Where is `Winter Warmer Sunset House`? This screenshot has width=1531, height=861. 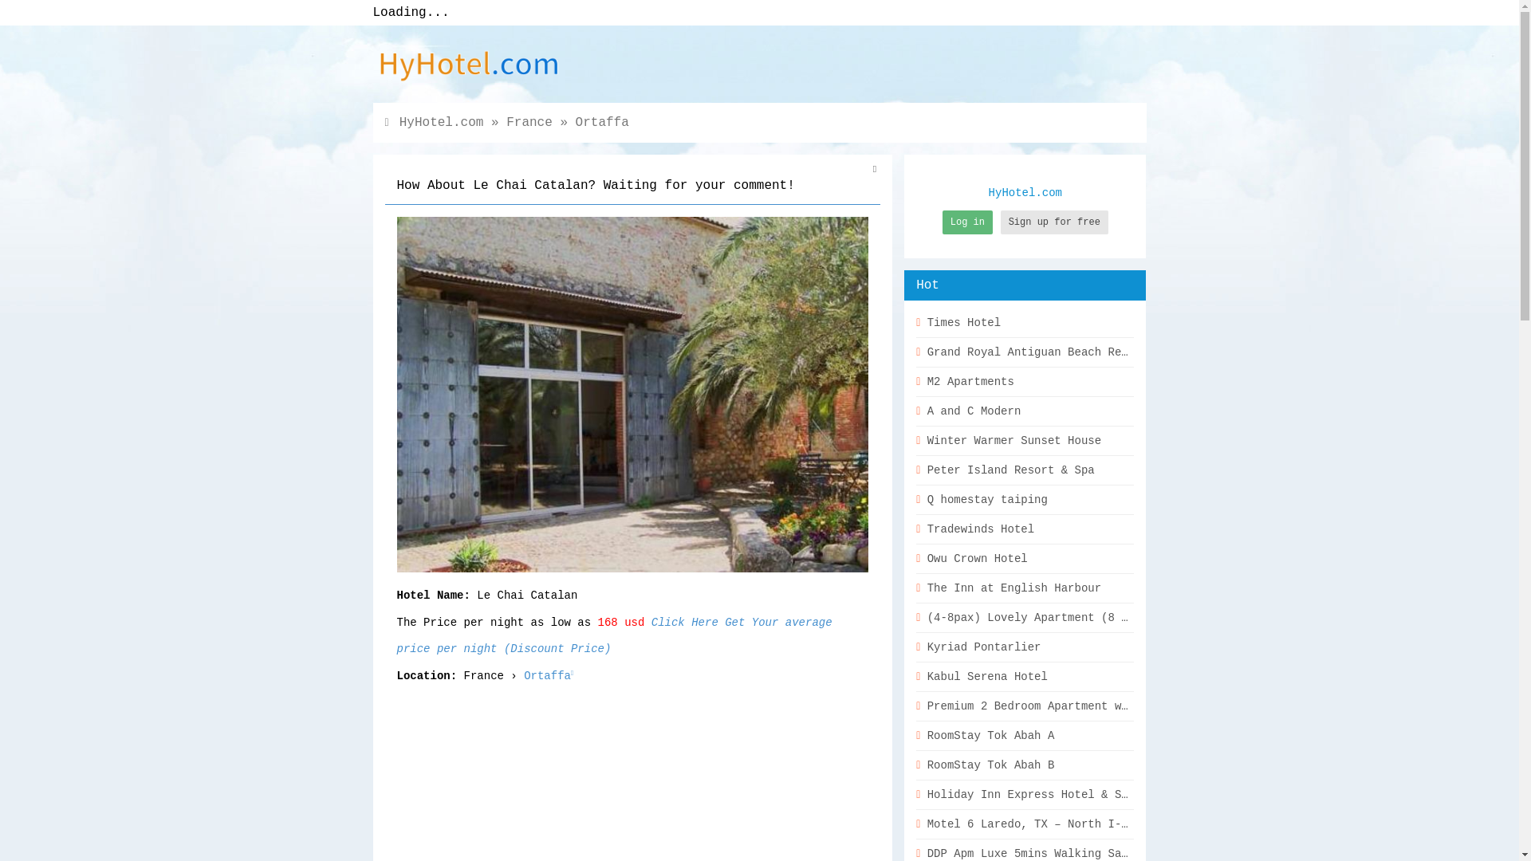
Winter Warmer Sunset House is located at coordinates (1025, 441).